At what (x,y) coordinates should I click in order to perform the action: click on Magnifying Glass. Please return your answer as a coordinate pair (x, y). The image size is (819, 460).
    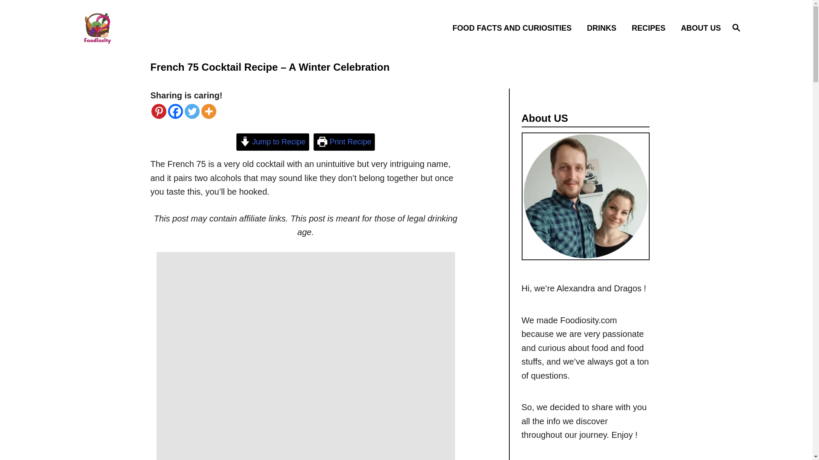
    Looking at the image, I should click on (736, 27).